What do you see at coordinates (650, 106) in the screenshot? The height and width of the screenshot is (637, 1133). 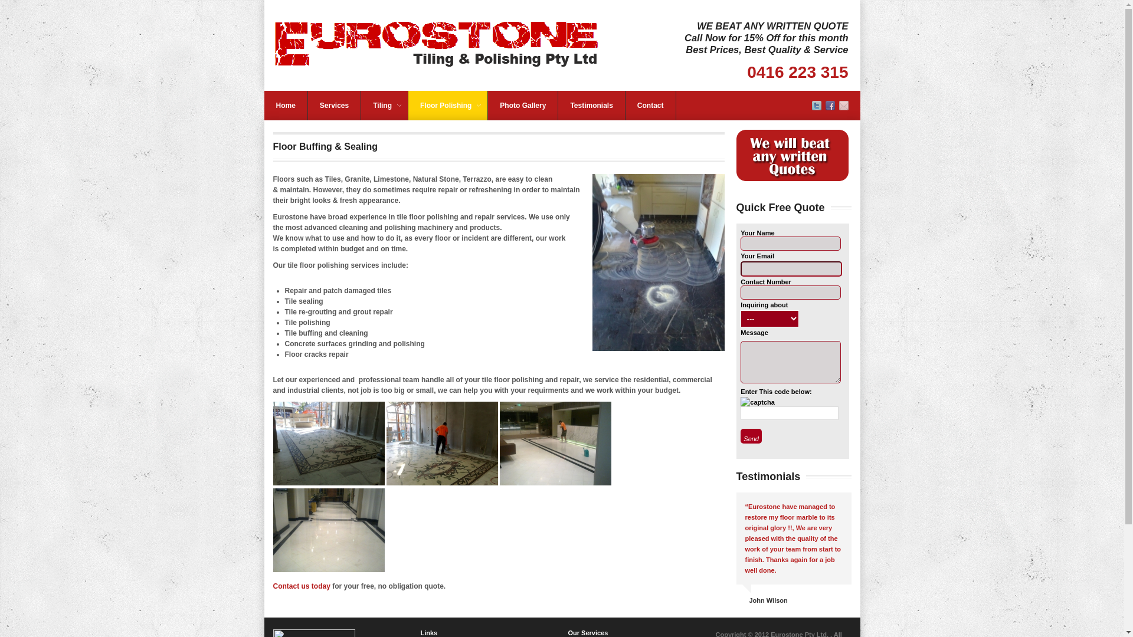 I see `Contact` at bounding box center [650, 106].